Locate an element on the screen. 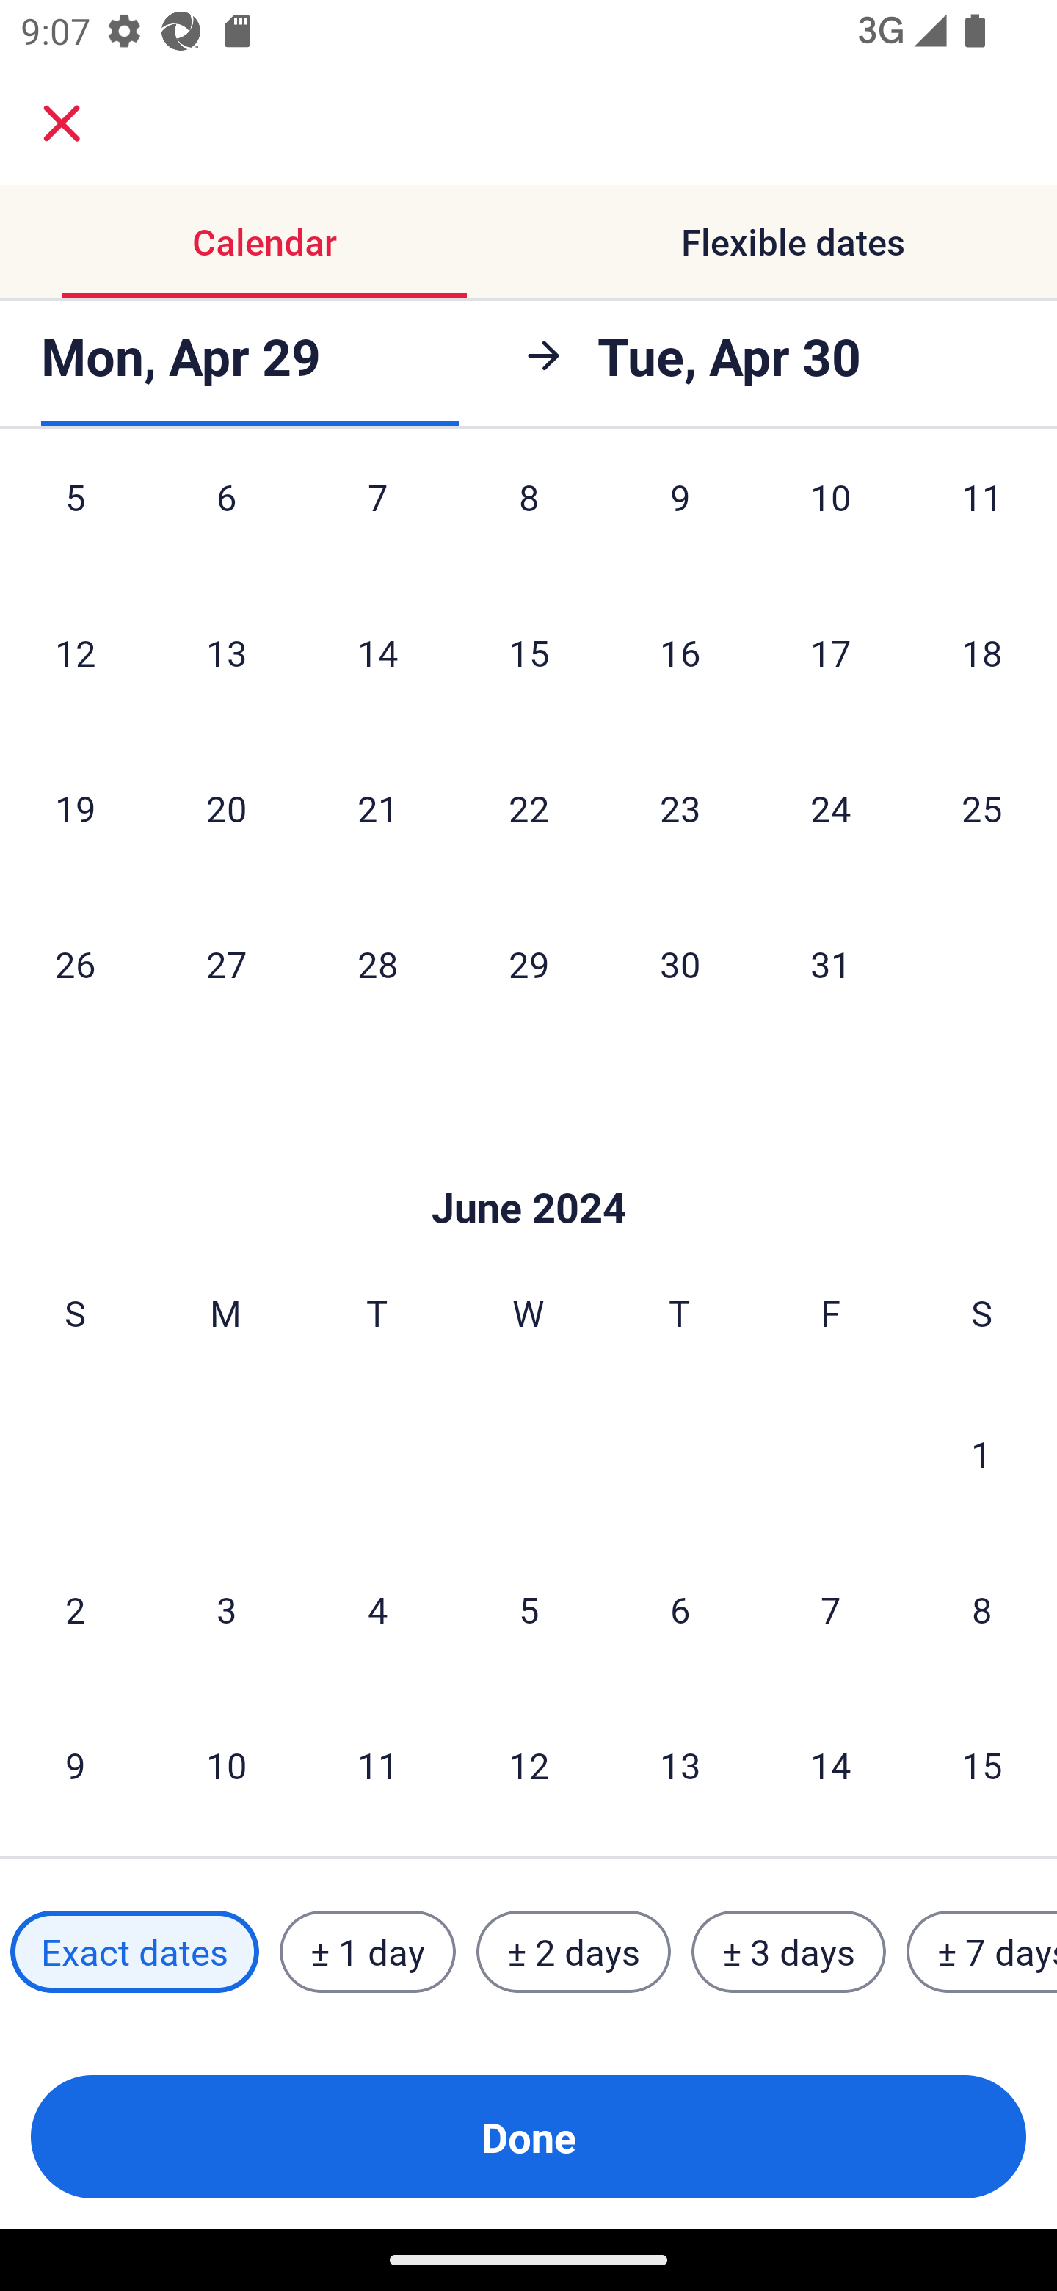 This screenshot has height=2291, width=1057. 28 Tuesday, May 28, 2024 is located at coordinates (377, 964).